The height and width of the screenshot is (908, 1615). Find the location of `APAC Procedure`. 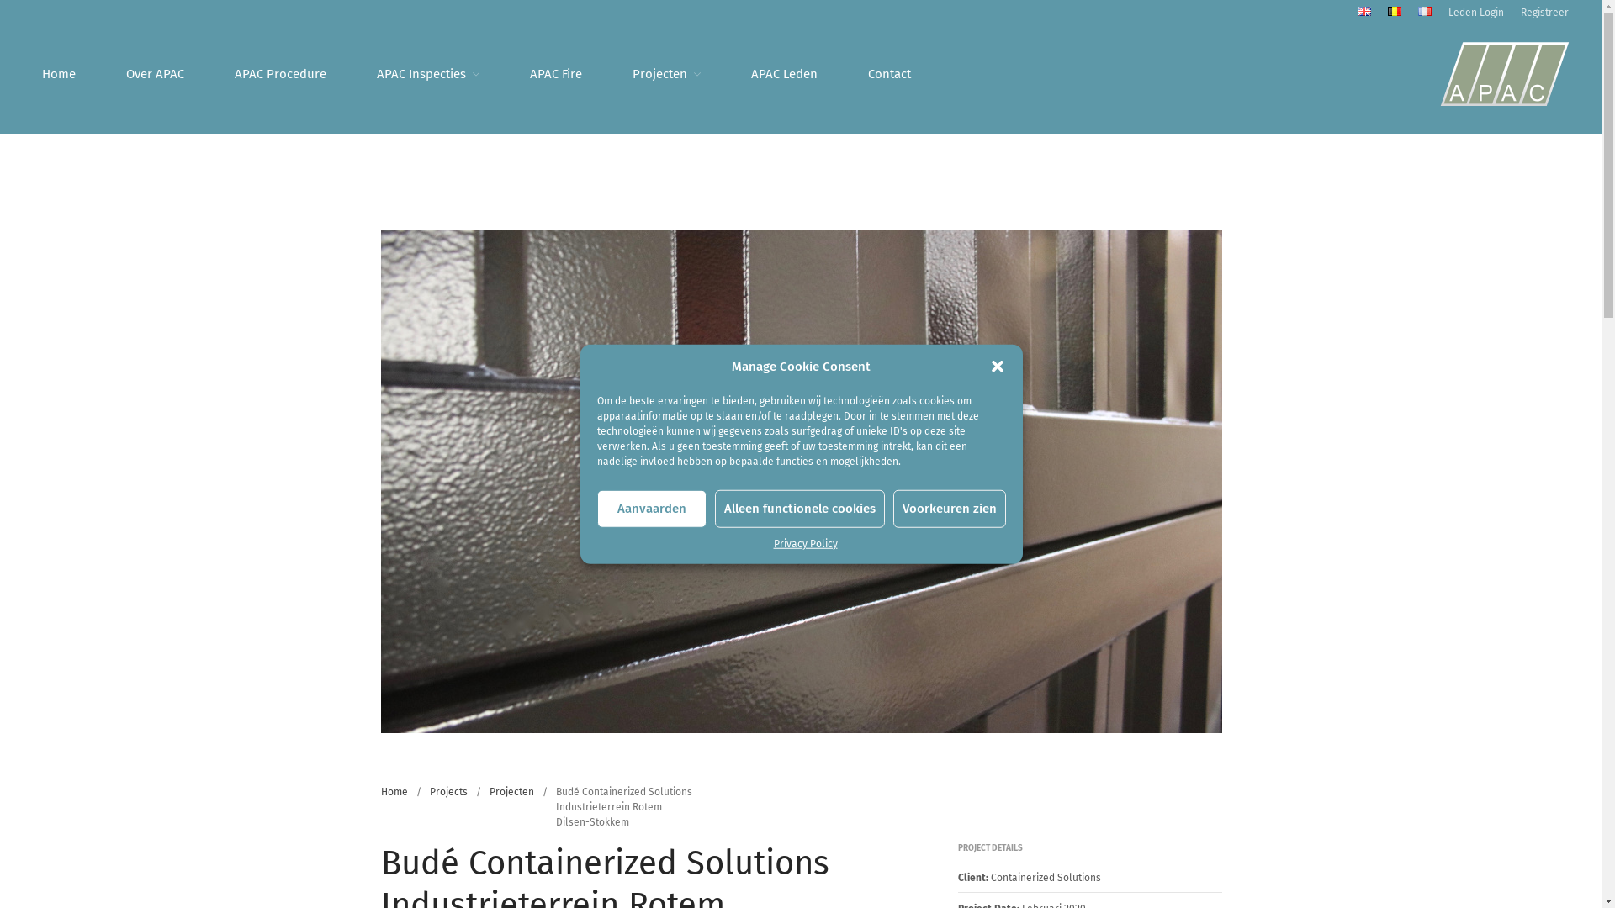

APAC Procedure is located at coordinates (281, 74).